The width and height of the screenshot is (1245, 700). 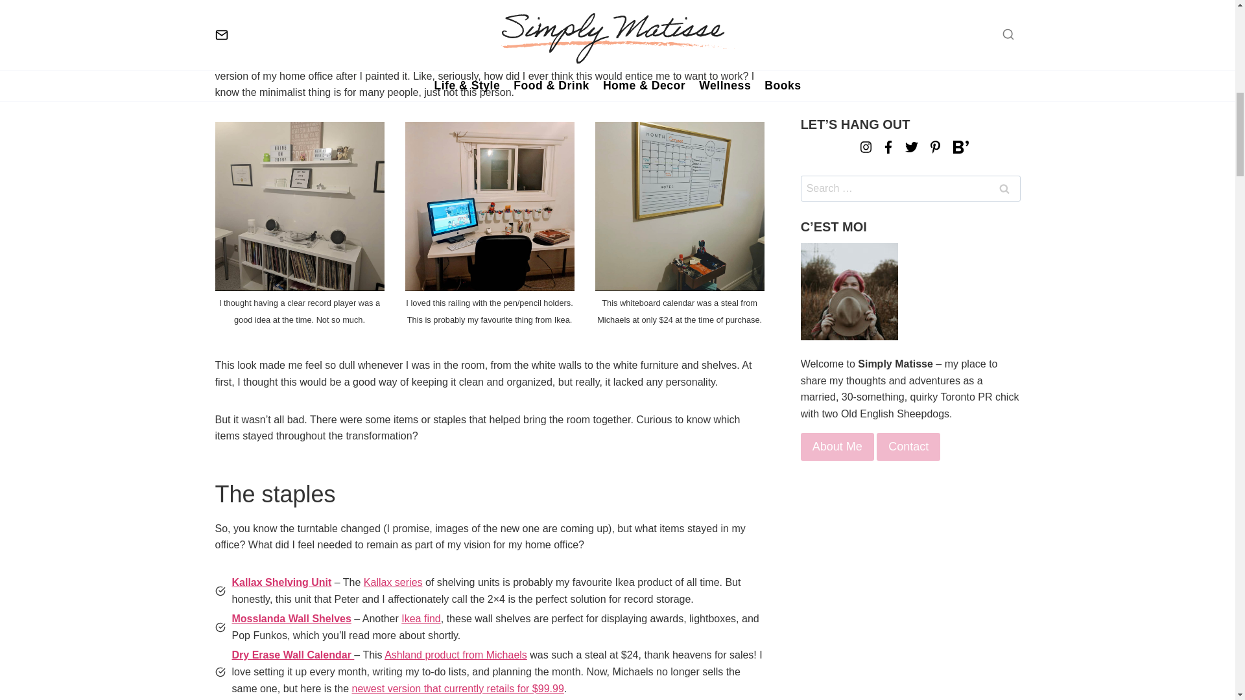 What do you see at coordinates (393, 582) in the screenshot?
I see `Kallax series` at bounding box center [393, 582].